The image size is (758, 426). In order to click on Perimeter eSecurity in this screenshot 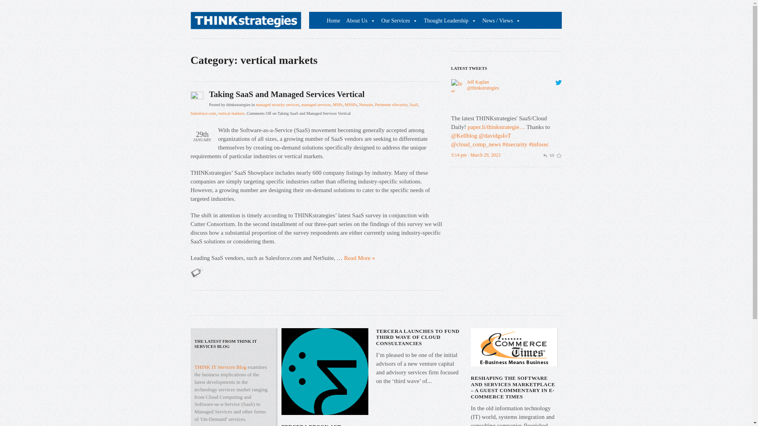, I will do `click(391, 105)`.